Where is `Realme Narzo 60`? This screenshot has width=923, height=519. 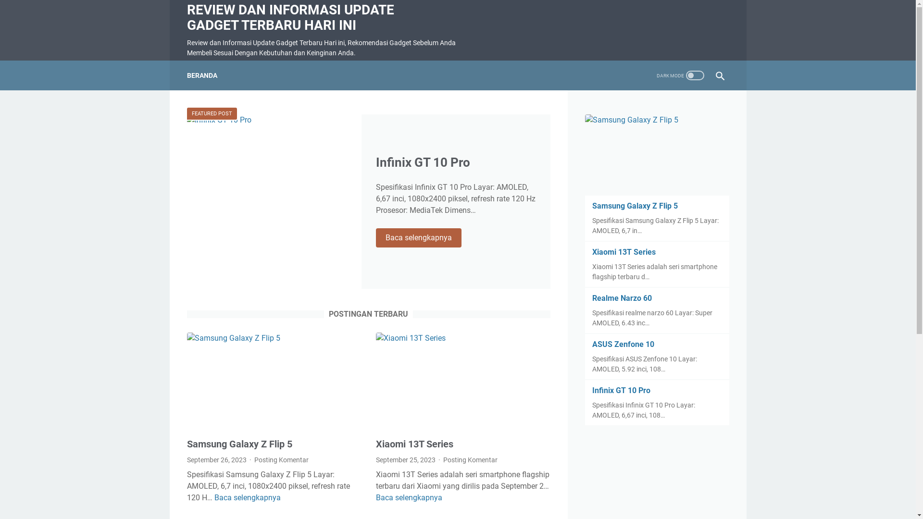
Realme Narzo 60 is located at coordinates (622, 298).